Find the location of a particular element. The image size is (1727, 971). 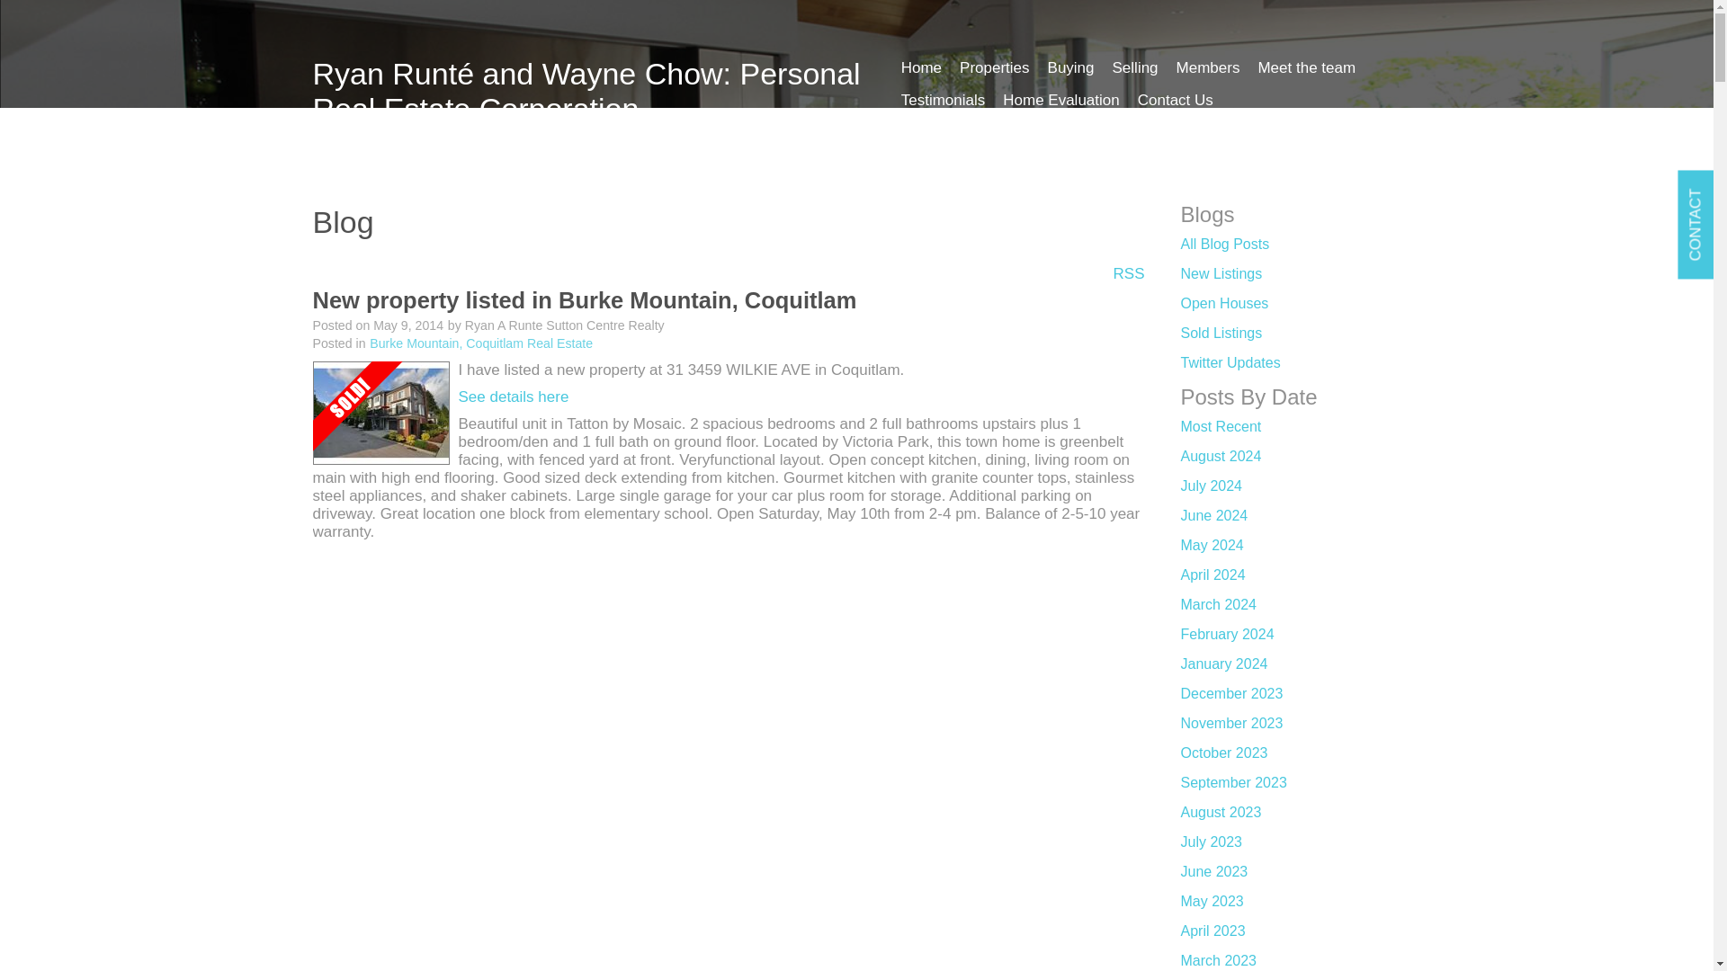

May 2024 is located at coordinates (1211, 545).